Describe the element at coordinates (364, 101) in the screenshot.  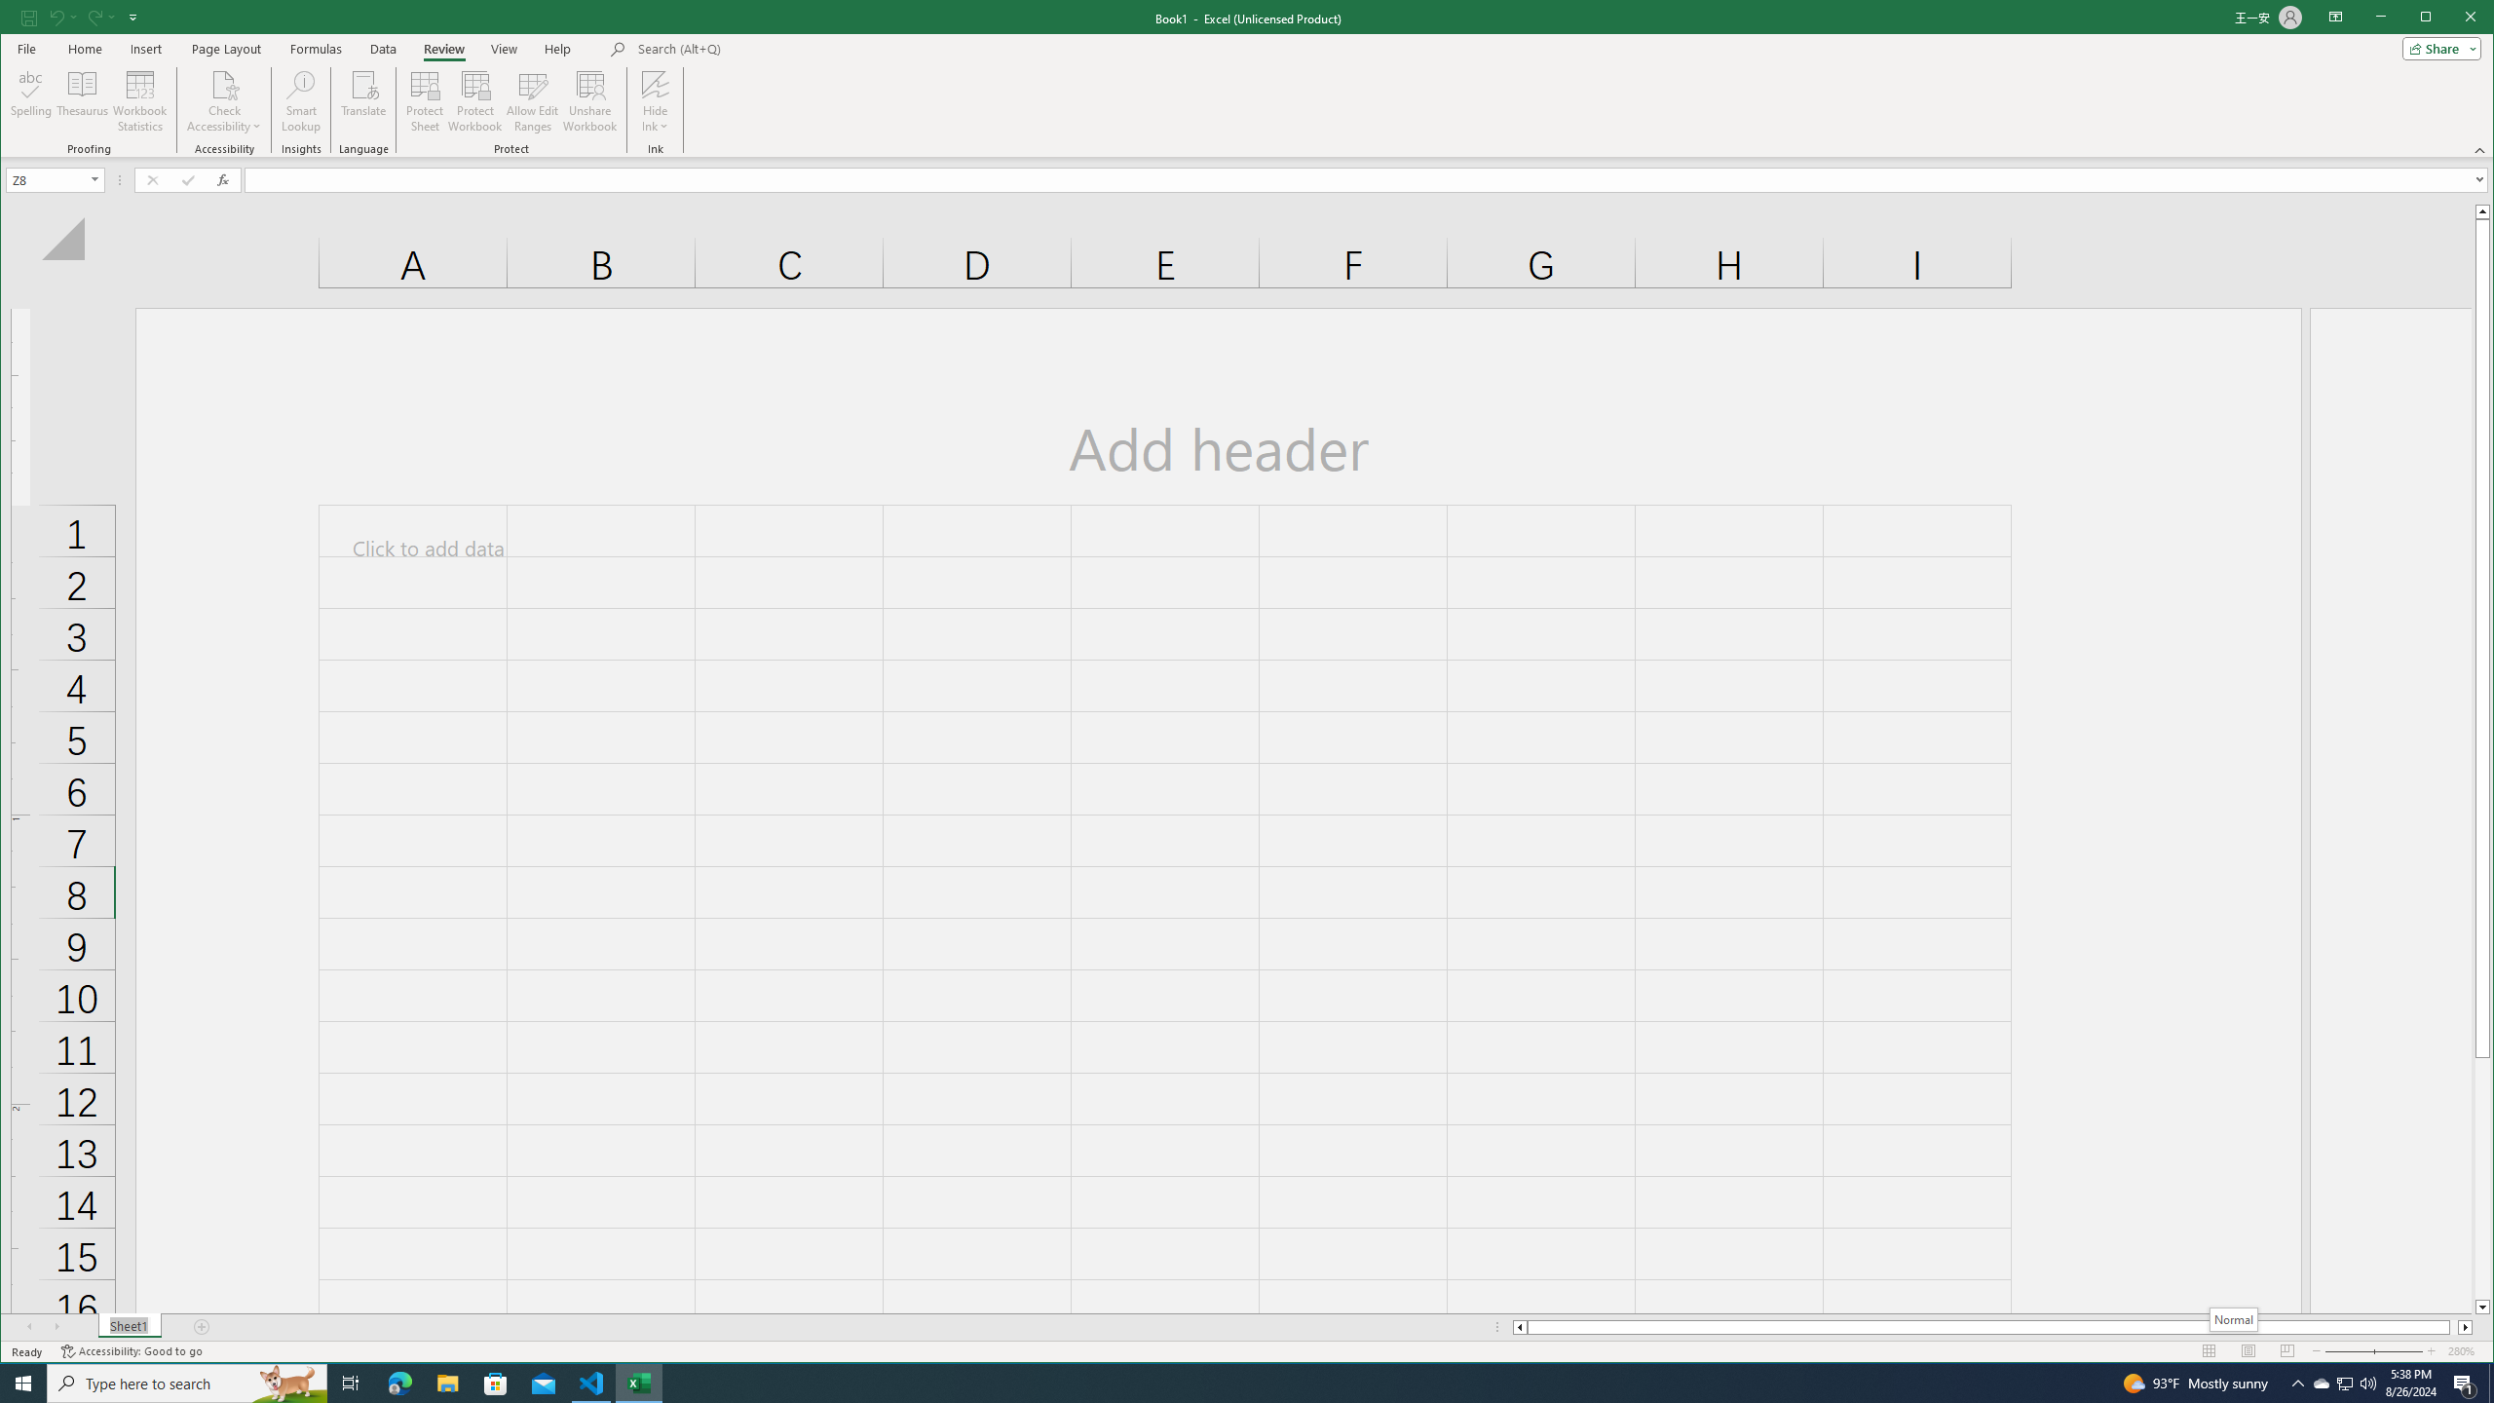
I see `Translate` at that location.